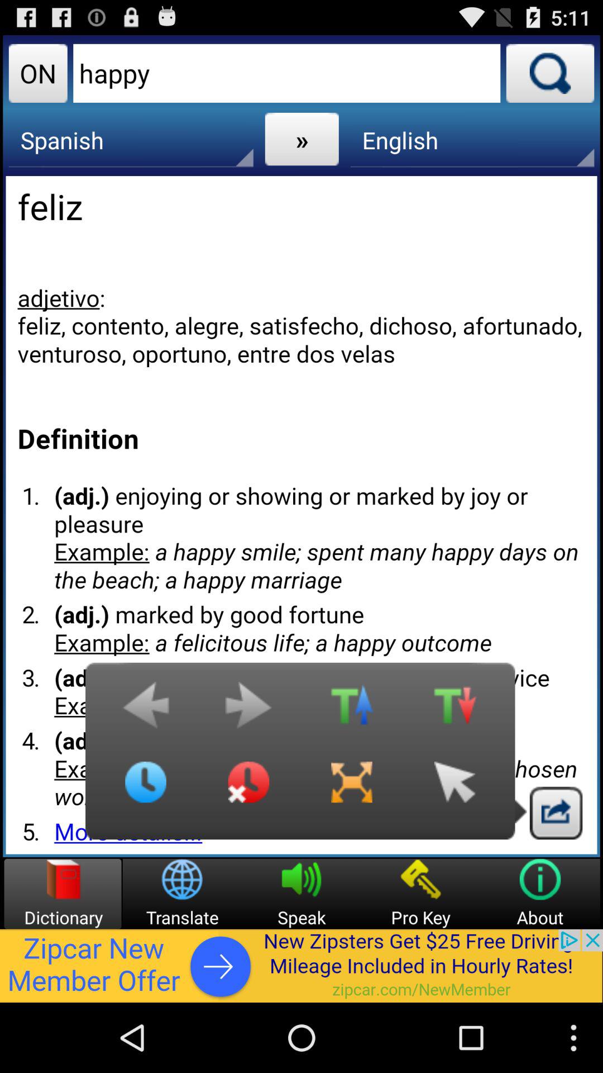  What do you see at coordinates (146, 791) in the screenshot?
I see `toggle time option` at bounding box center [146, 791].